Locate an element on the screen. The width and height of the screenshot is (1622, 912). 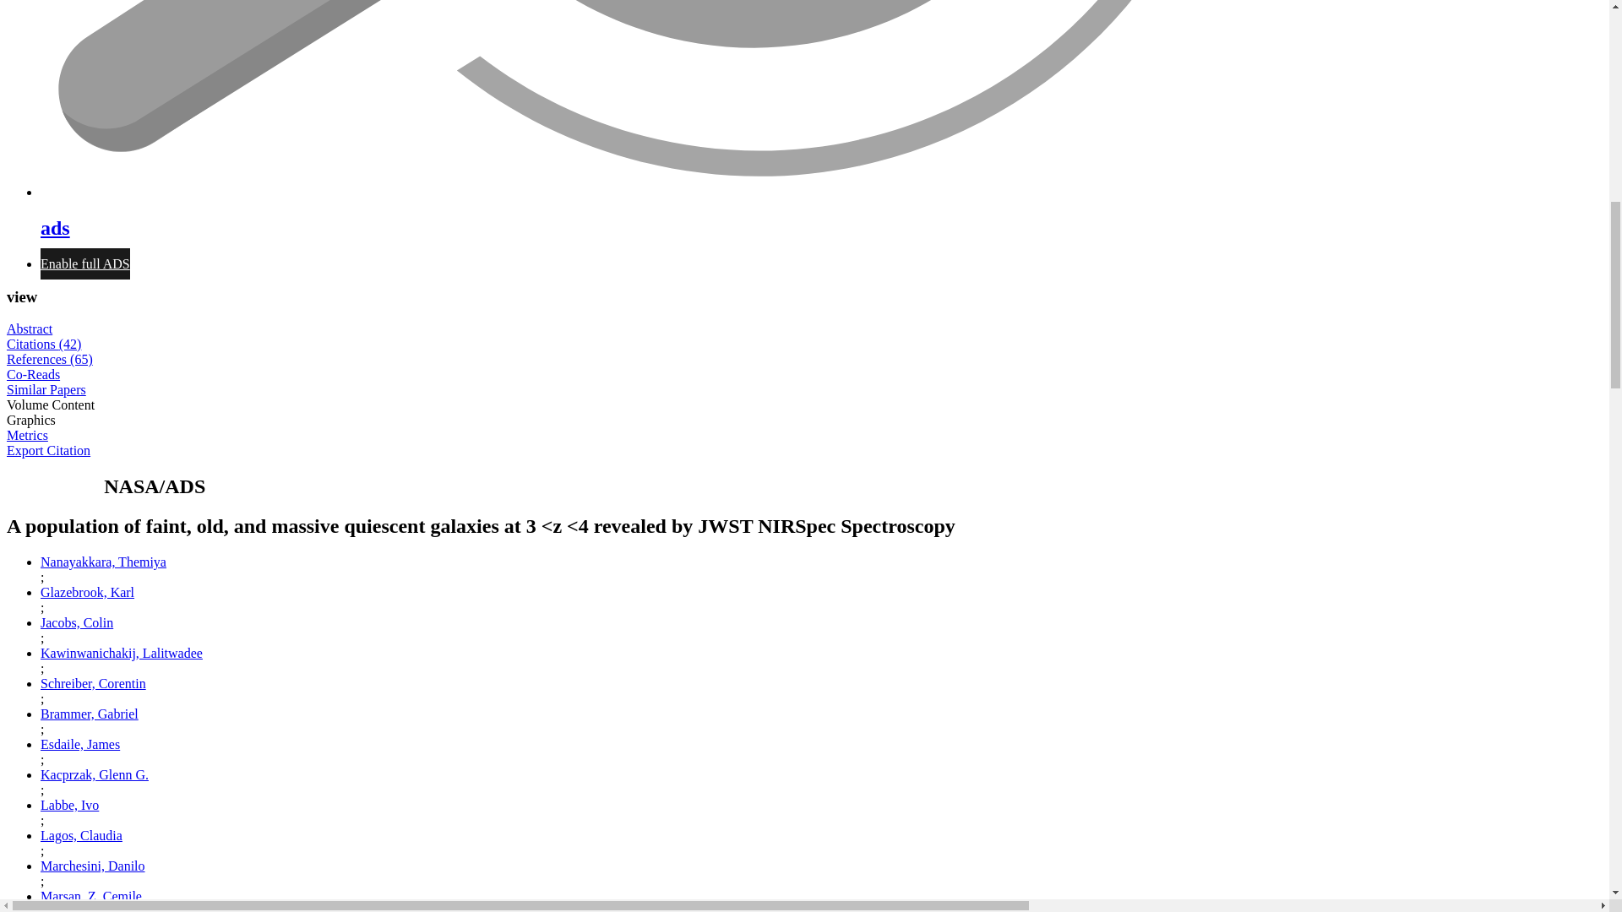
Schreiber, Corentin is located at coordinates (93, 683).